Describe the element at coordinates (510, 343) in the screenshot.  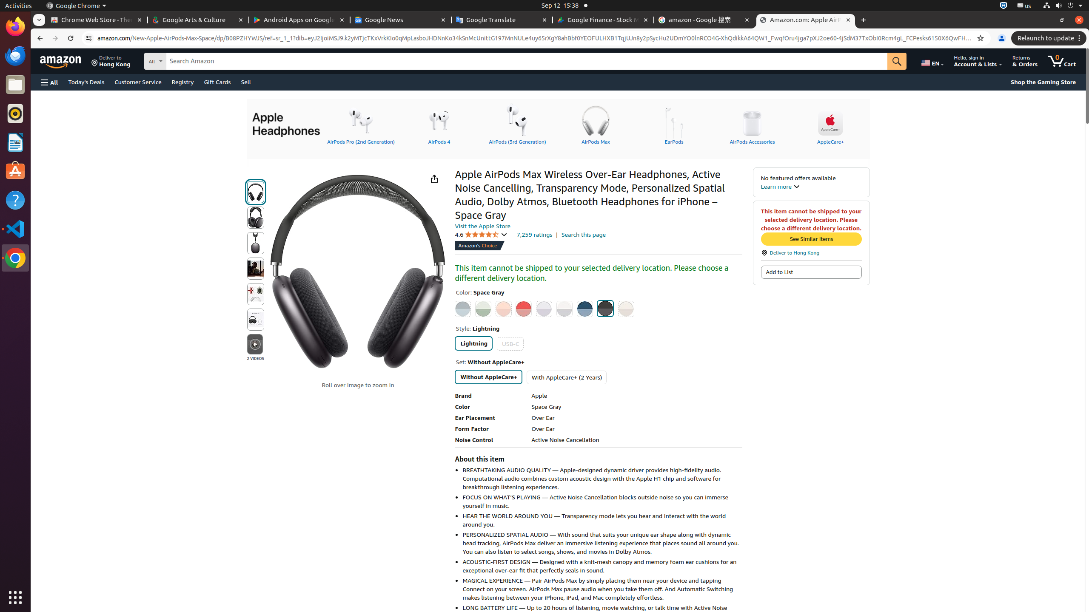
I see `USB-C` at that location.